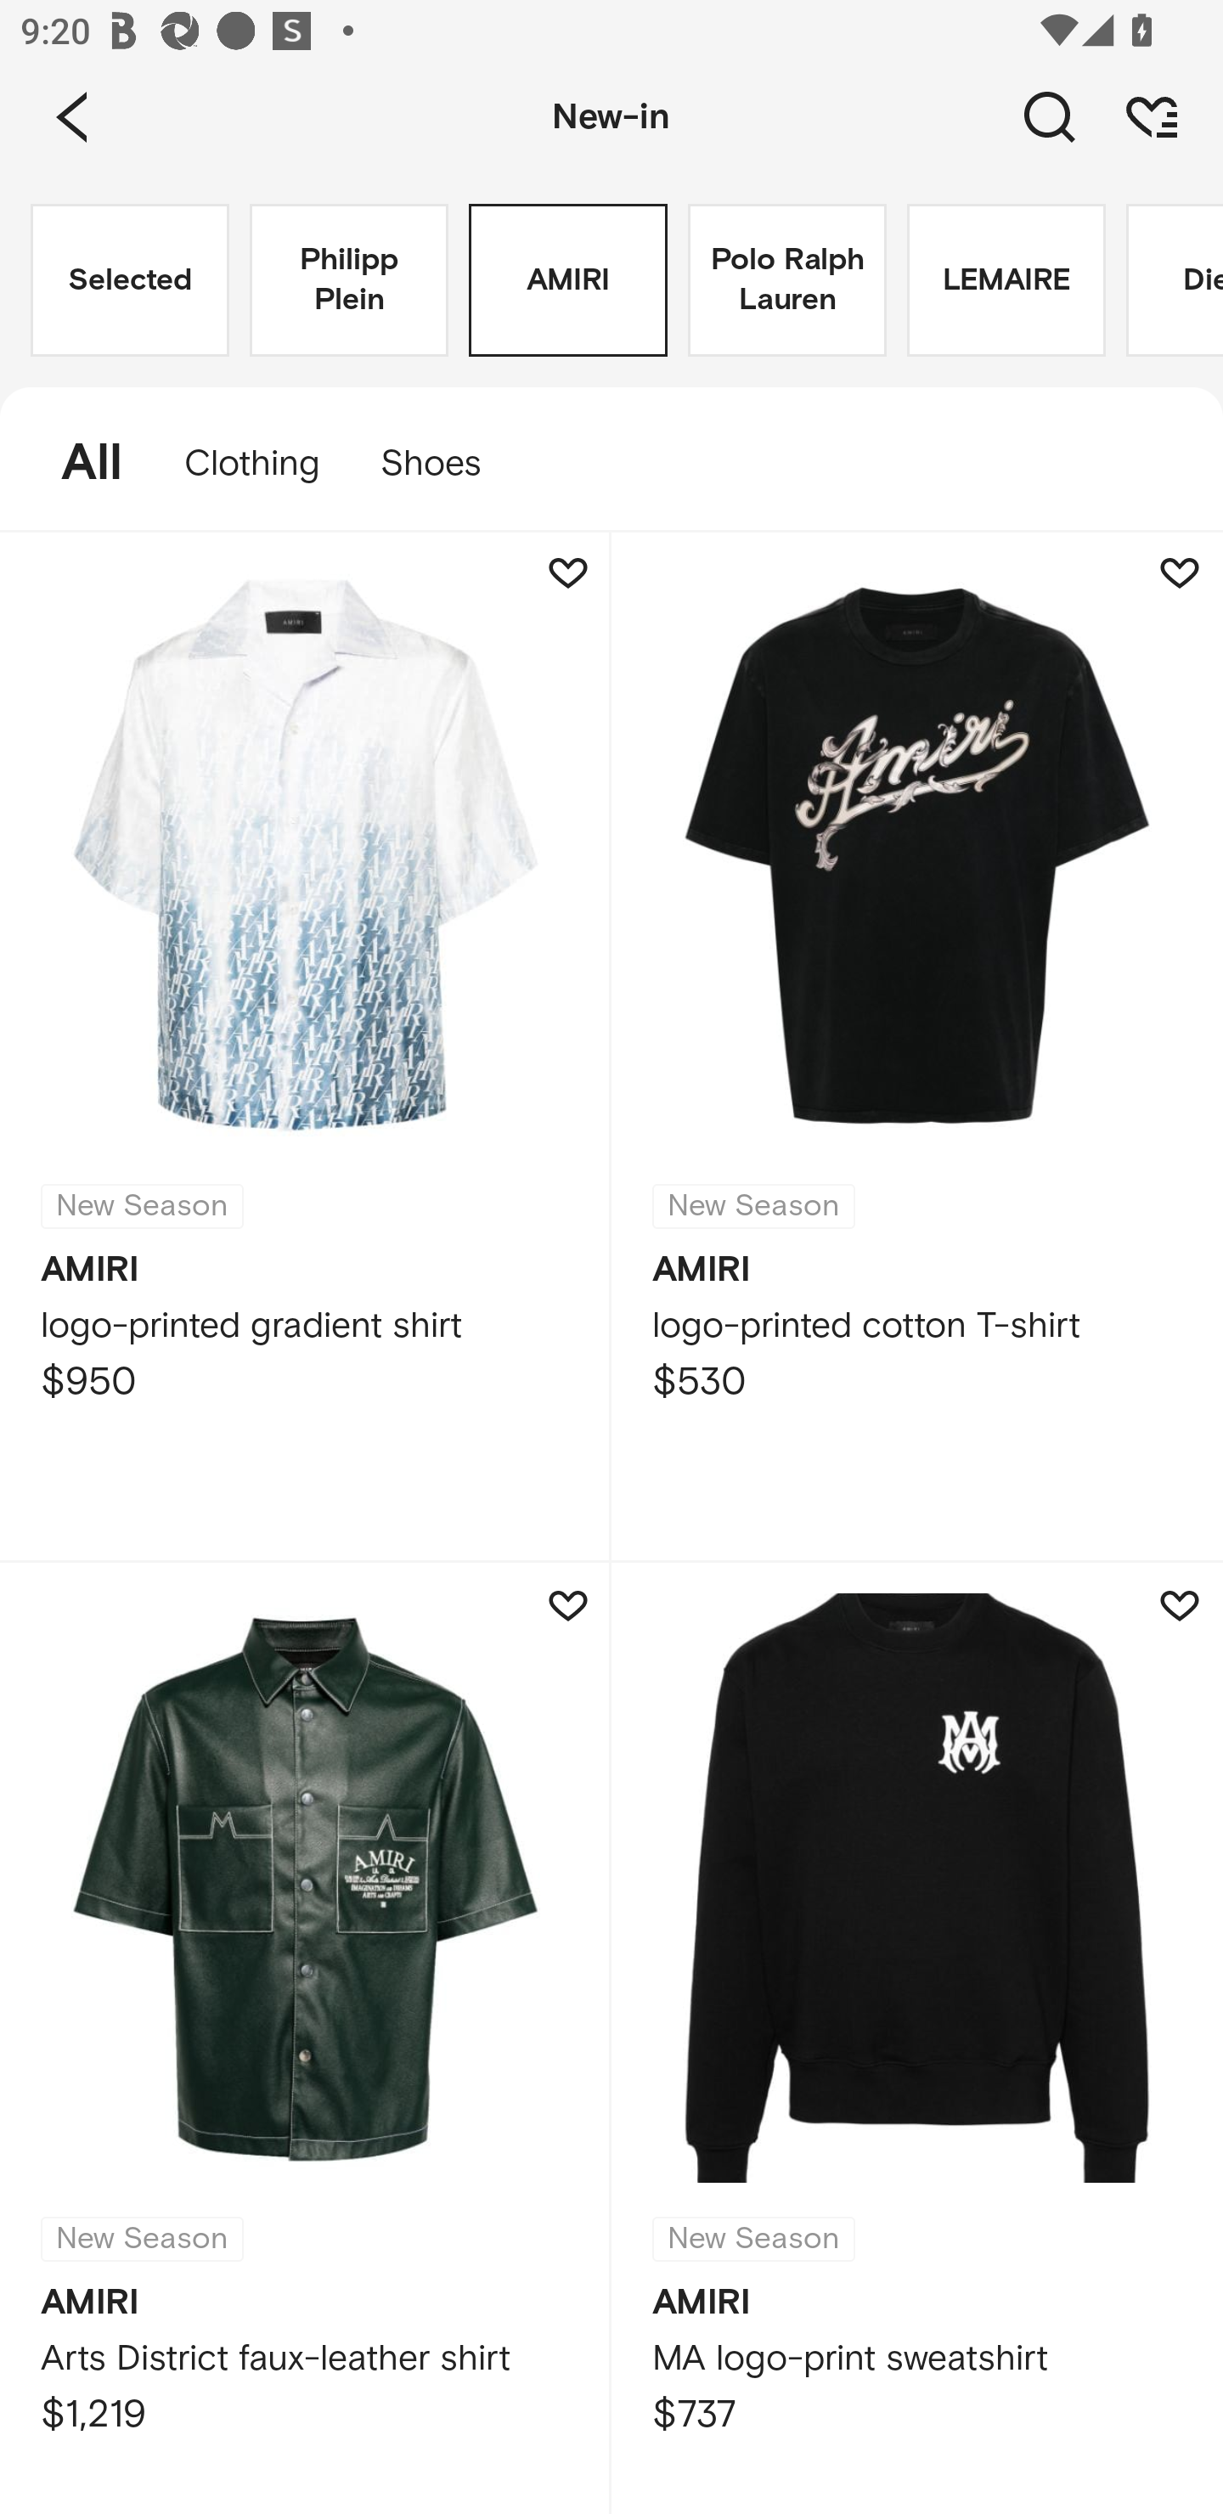 This screenshot has width=1223, height=2514. What do you see at coordinates (917, 1046) in the screenshot?
I see `New Season AMIRI logo-printed cotton T-shirt $530` at bounding box center [917, 1046].